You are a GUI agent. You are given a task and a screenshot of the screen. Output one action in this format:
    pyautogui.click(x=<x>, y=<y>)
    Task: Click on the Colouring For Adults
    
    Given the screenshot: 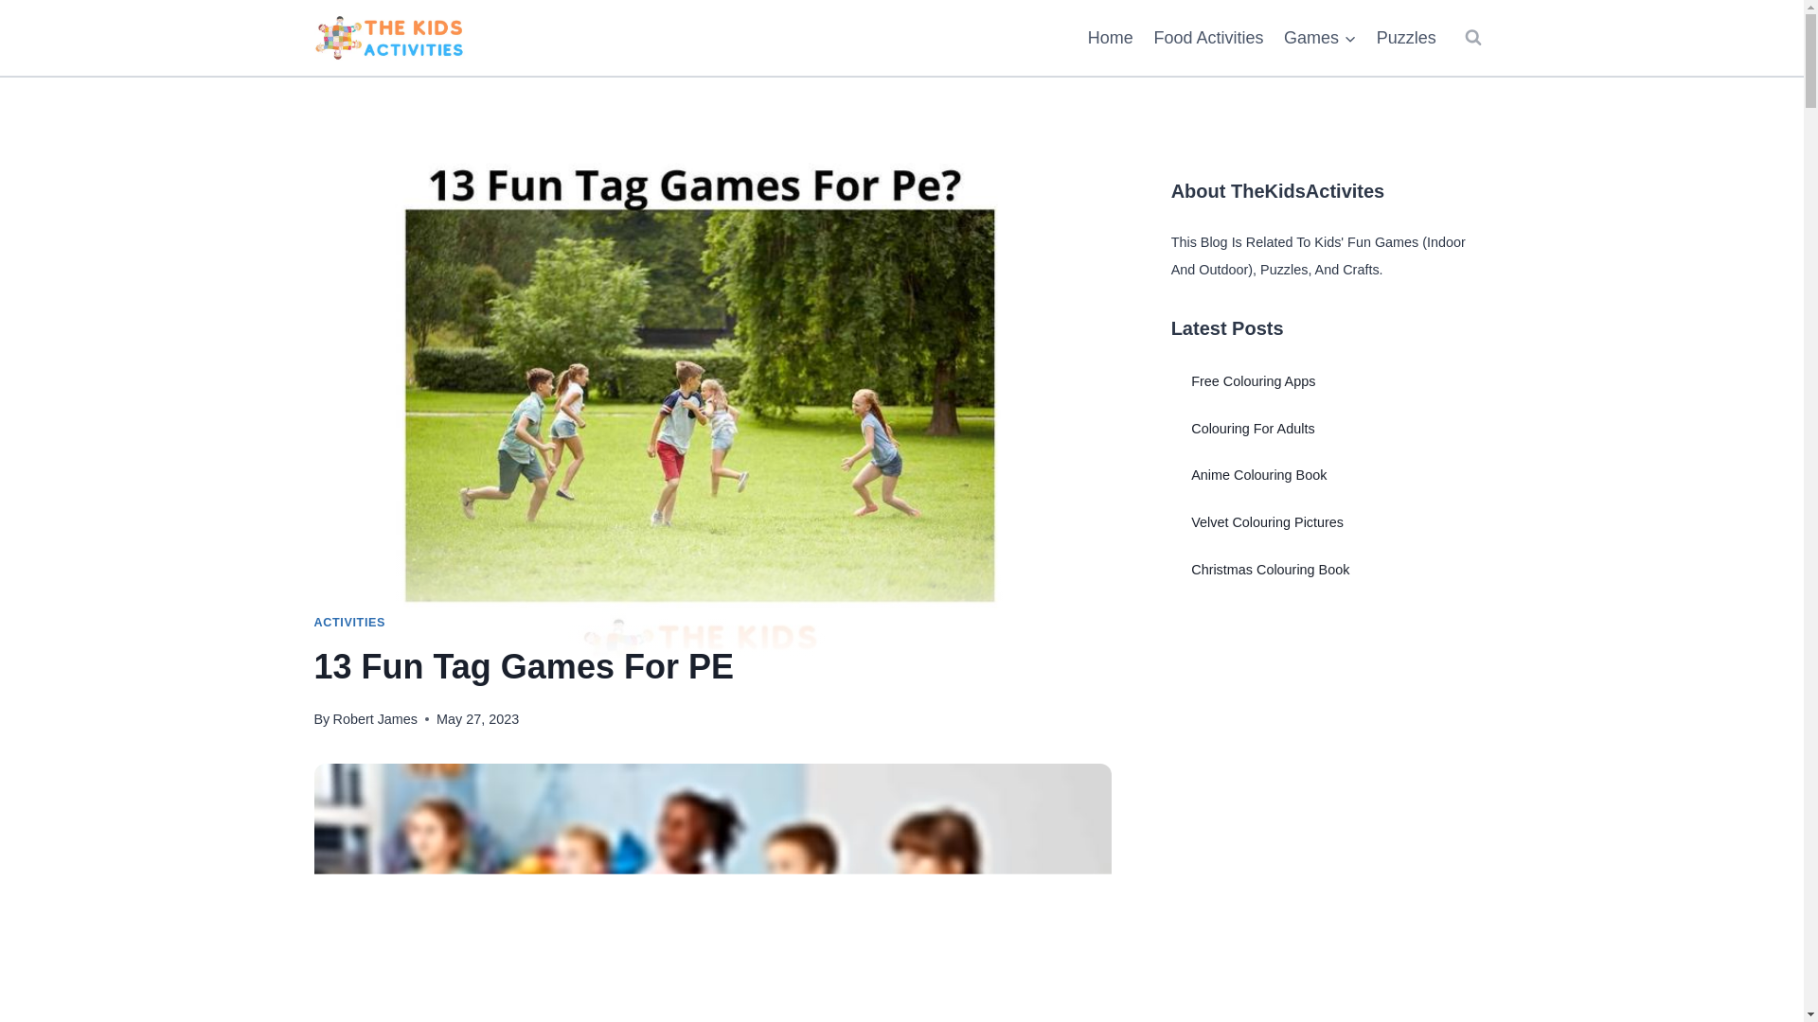 What is the action you would take?
    pyautogui.click(x=1252, y=428)
    